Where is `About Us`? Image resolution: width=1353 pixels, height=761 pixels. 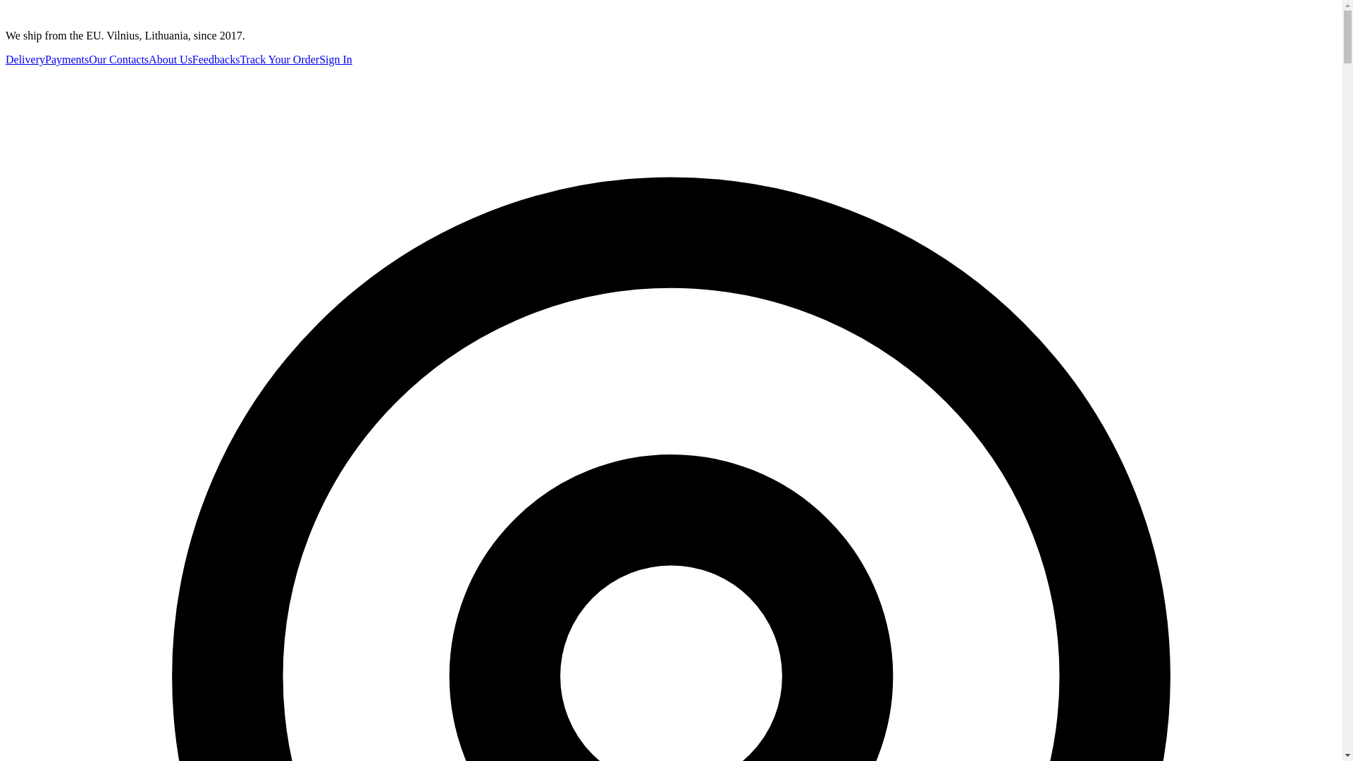 About Us is located at coordinates (171, 59).